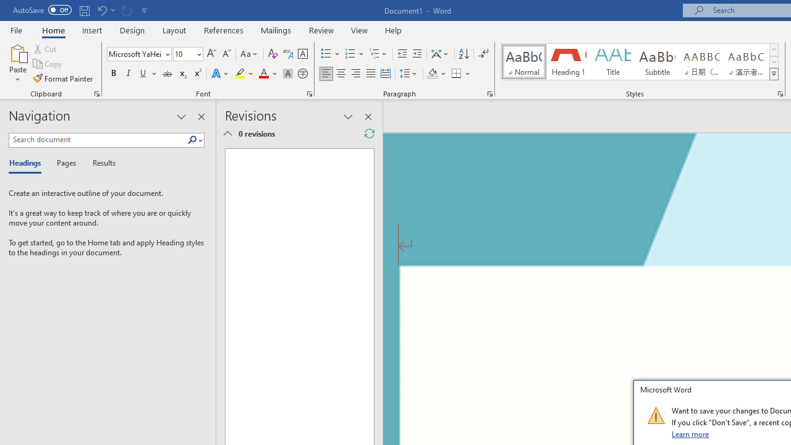 This screenshot has height=445, width=791. I want to click on Styles..., so click(780, 94).